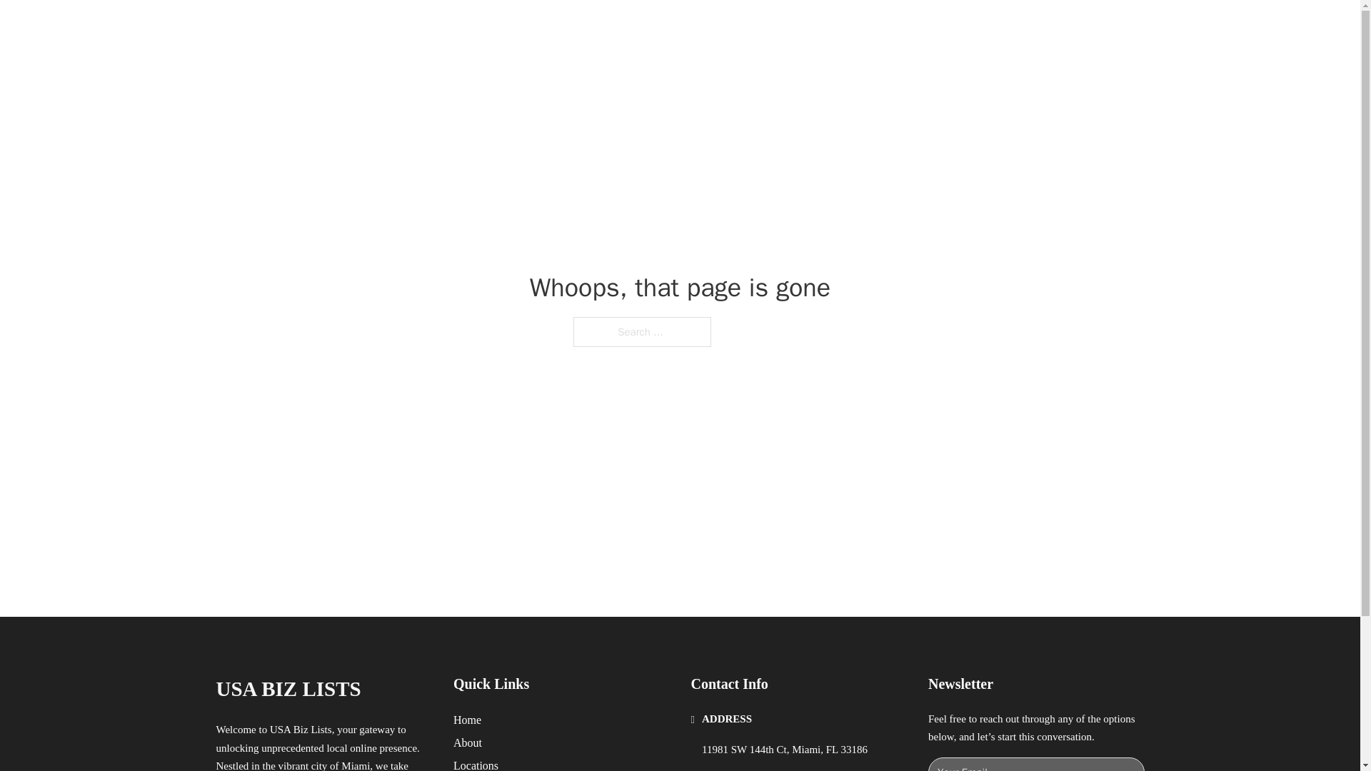  Describe the element at coordinates (865, 27) in the screenshot. I see `HOME` at that location.